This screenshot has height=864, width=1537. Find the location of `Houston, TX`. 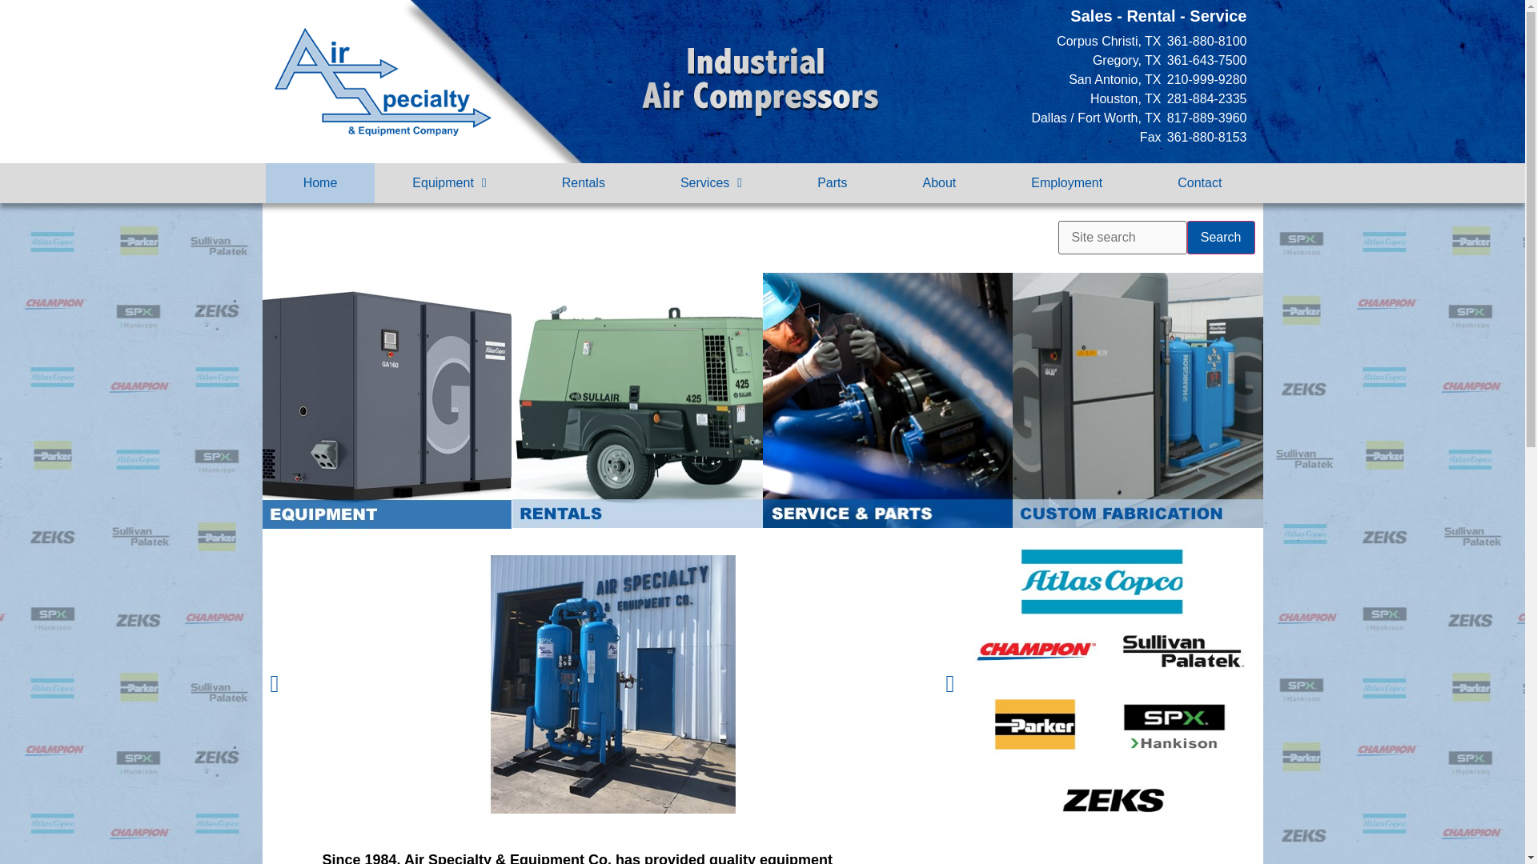

Houston, TX is located at coordinates (1053, 99).